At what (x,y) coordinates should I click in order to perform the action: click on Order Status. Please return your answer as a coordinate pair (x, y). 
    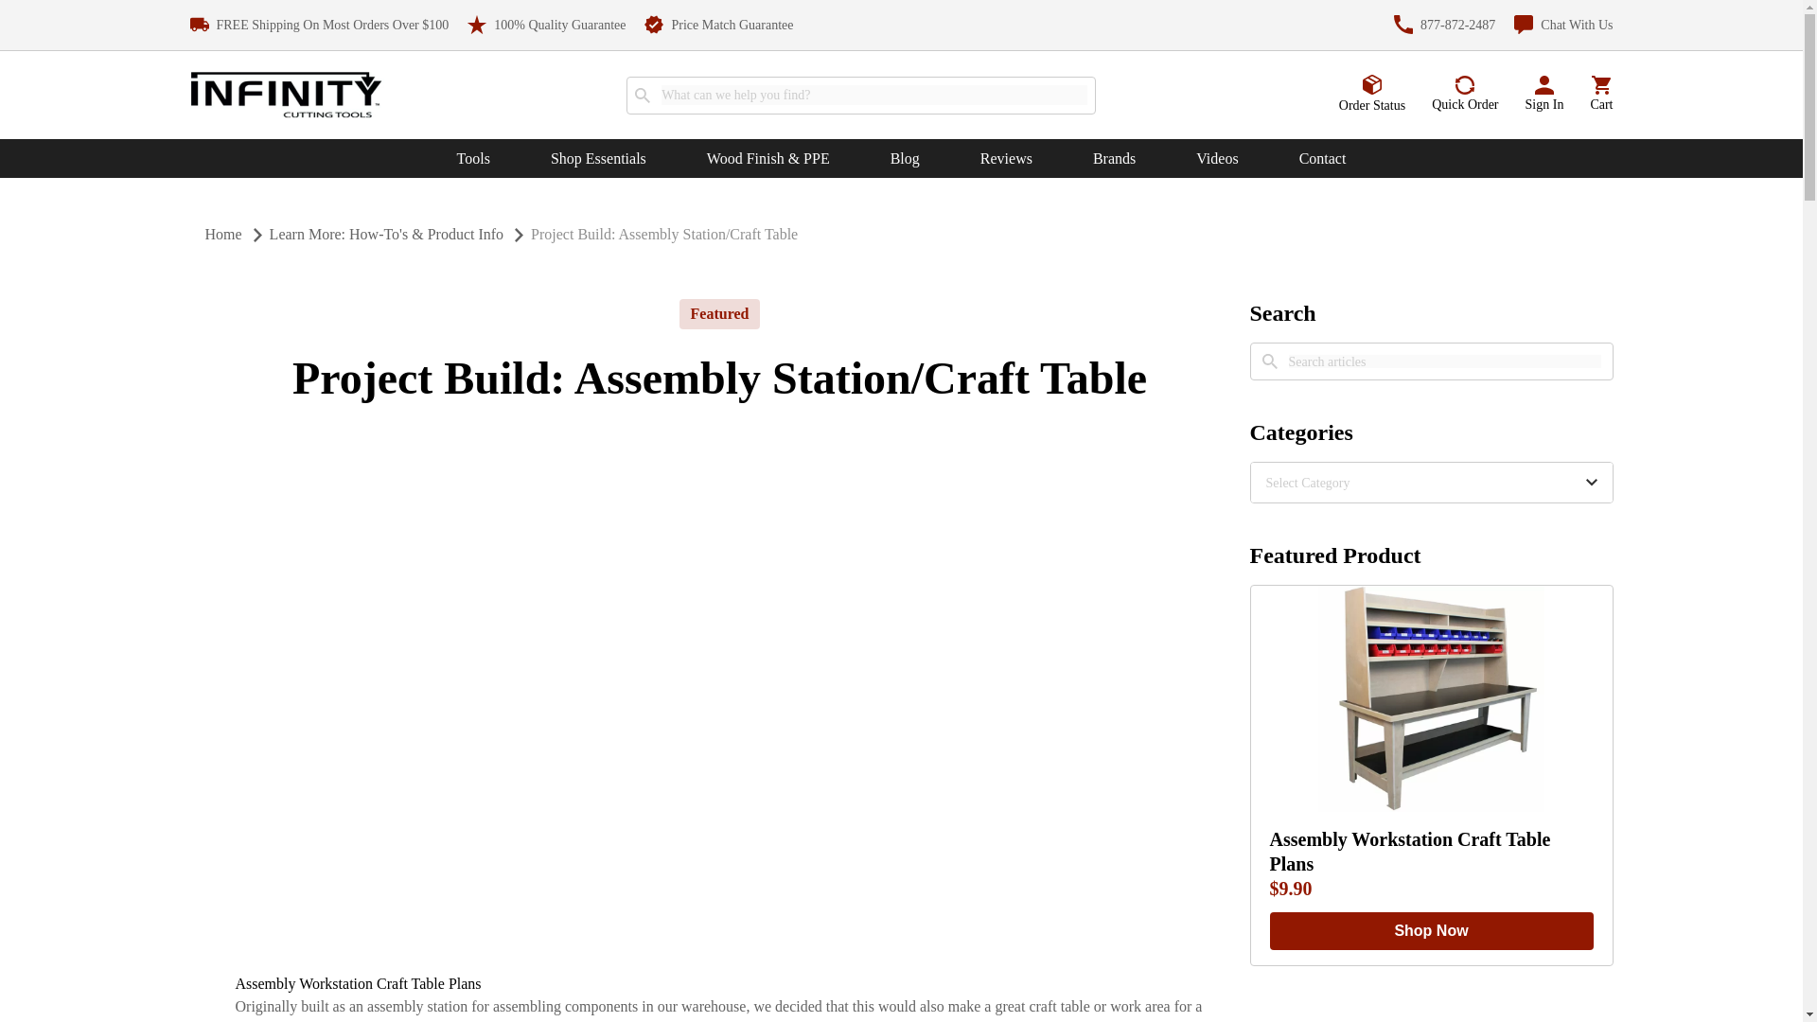
    Looking at the image, I should click on (1372, 94).